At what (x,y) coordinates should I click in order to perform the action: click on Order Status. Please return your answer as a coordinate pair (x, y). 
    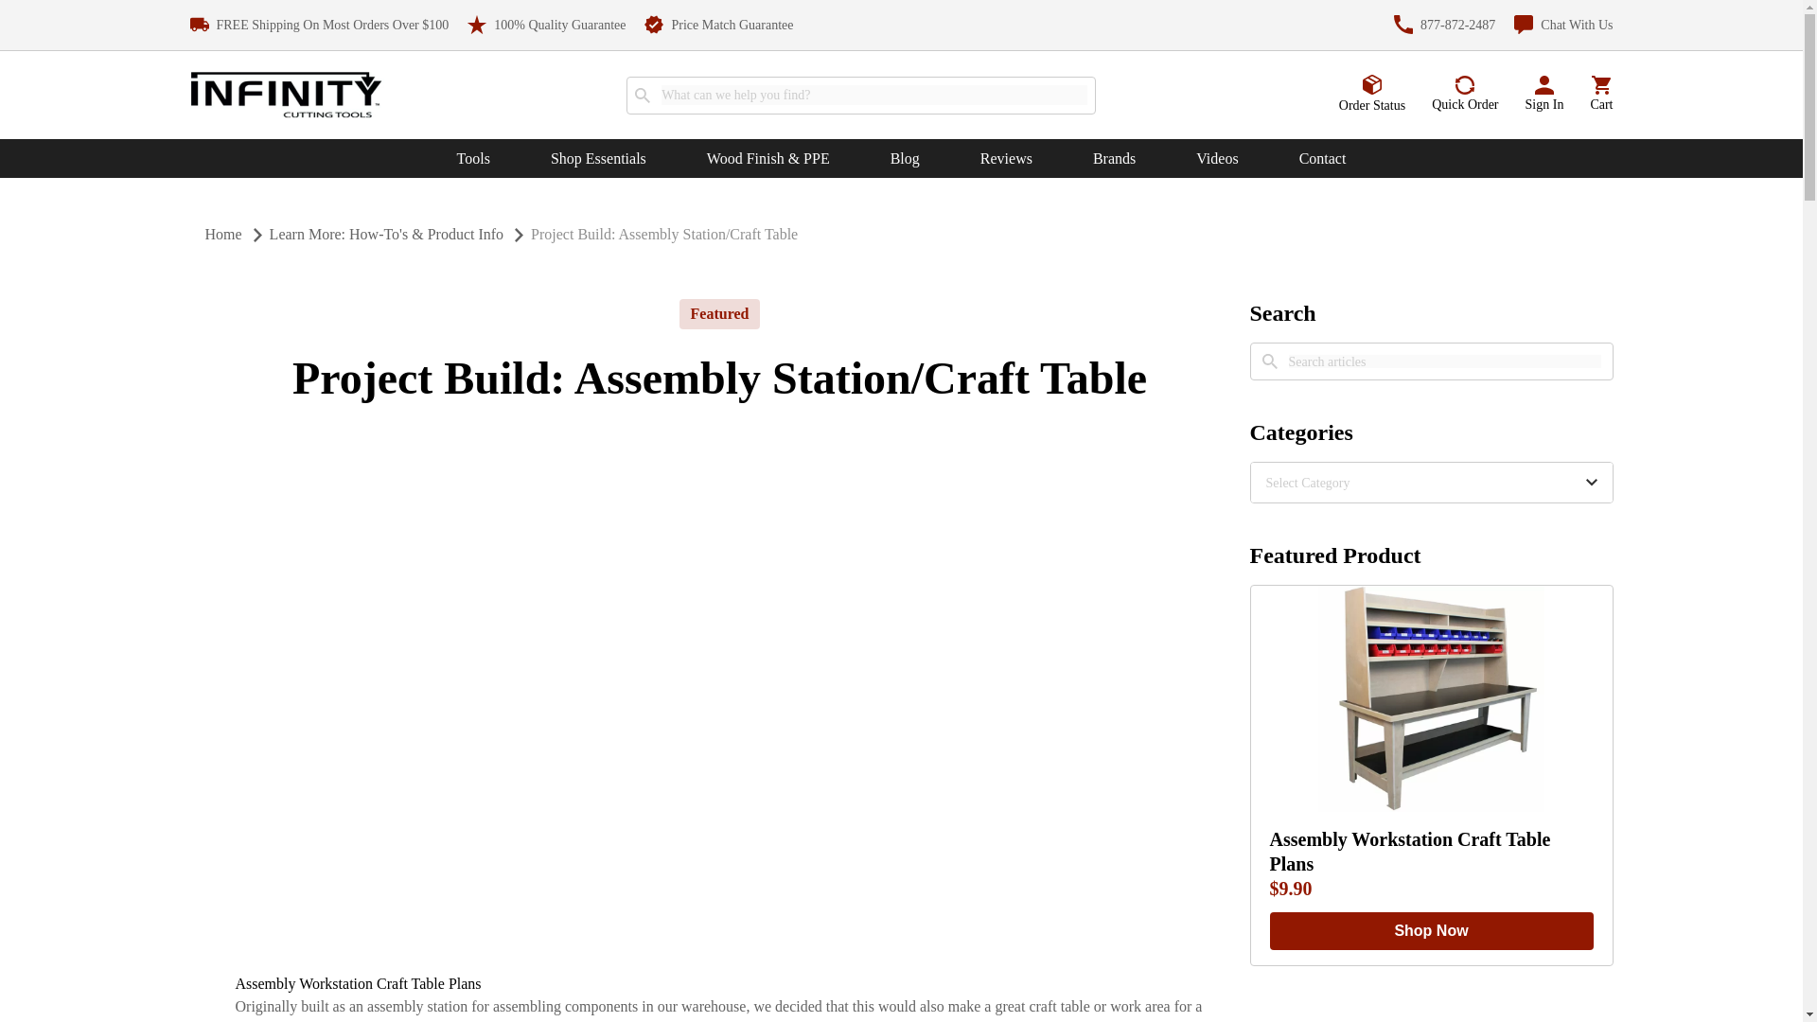
    Looking at the image, I should click on (1372, 94).